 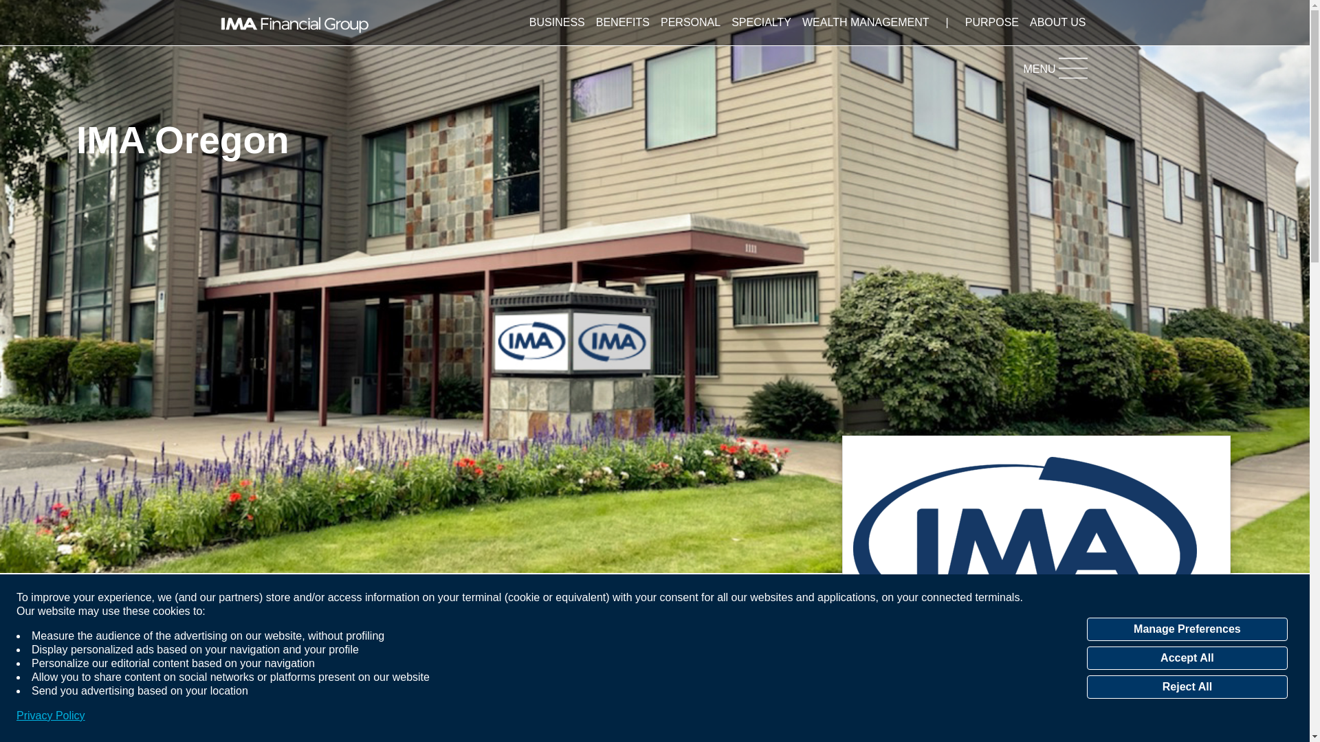 What do you see at coordinates (1057, 22) in the screenshot?
I see `About IMA Financial Group` at bounding box center [1057, 22].